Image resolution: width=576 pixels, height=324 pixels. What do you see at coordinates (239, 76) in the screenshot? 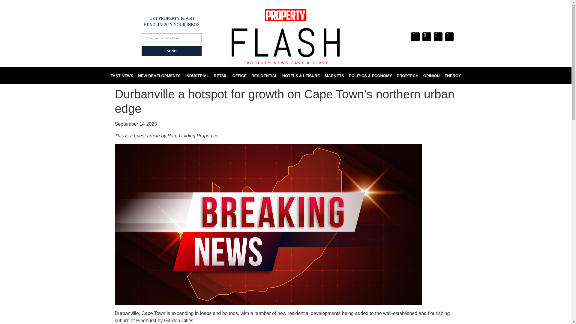
I see `OFFICE` at bounding box center [239, 76].